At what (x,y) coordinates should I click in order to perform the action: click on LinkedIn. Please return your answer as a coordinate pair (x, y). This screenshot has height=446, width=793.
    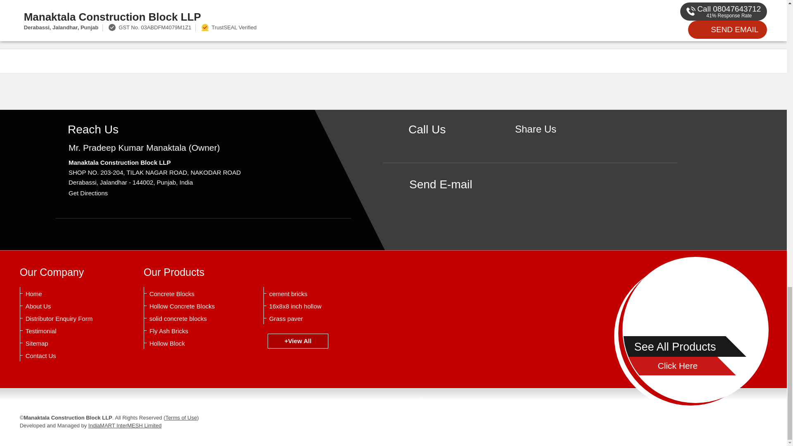
    Looking at the image, I should click on (561, 143).